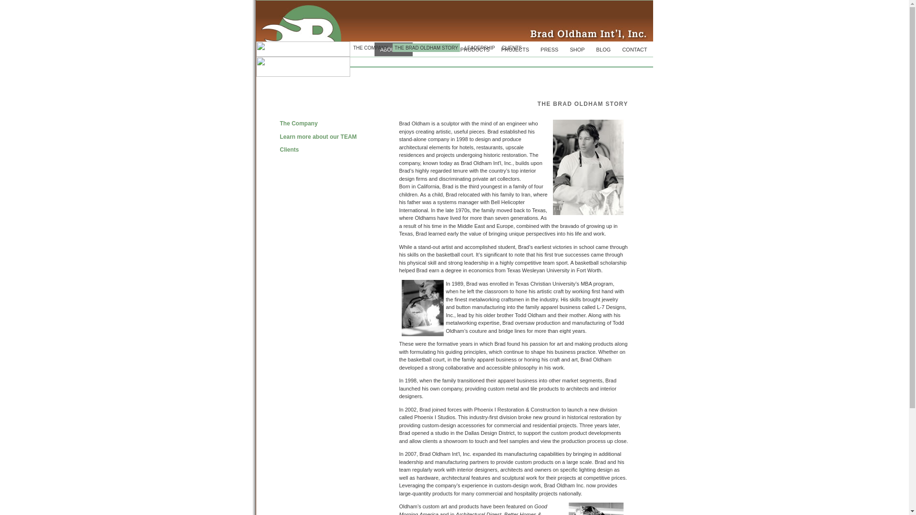 This screenshot has height=515, width=916. I want to click on CLIENTS, so click(511, 48).